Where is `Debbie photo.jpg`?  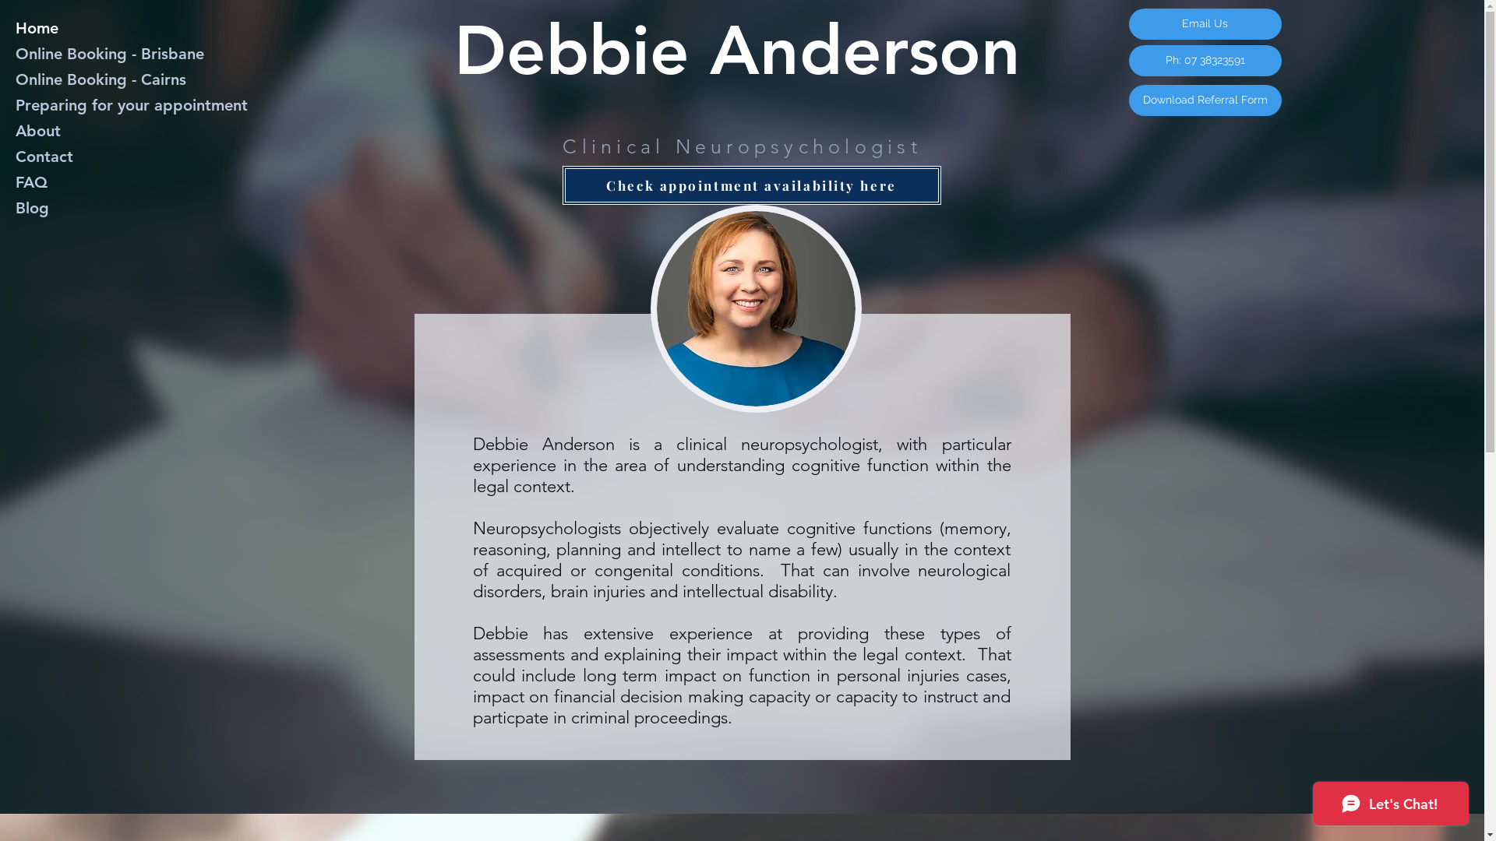
Debbie photo.jpg is located at coordinates (756, 308).